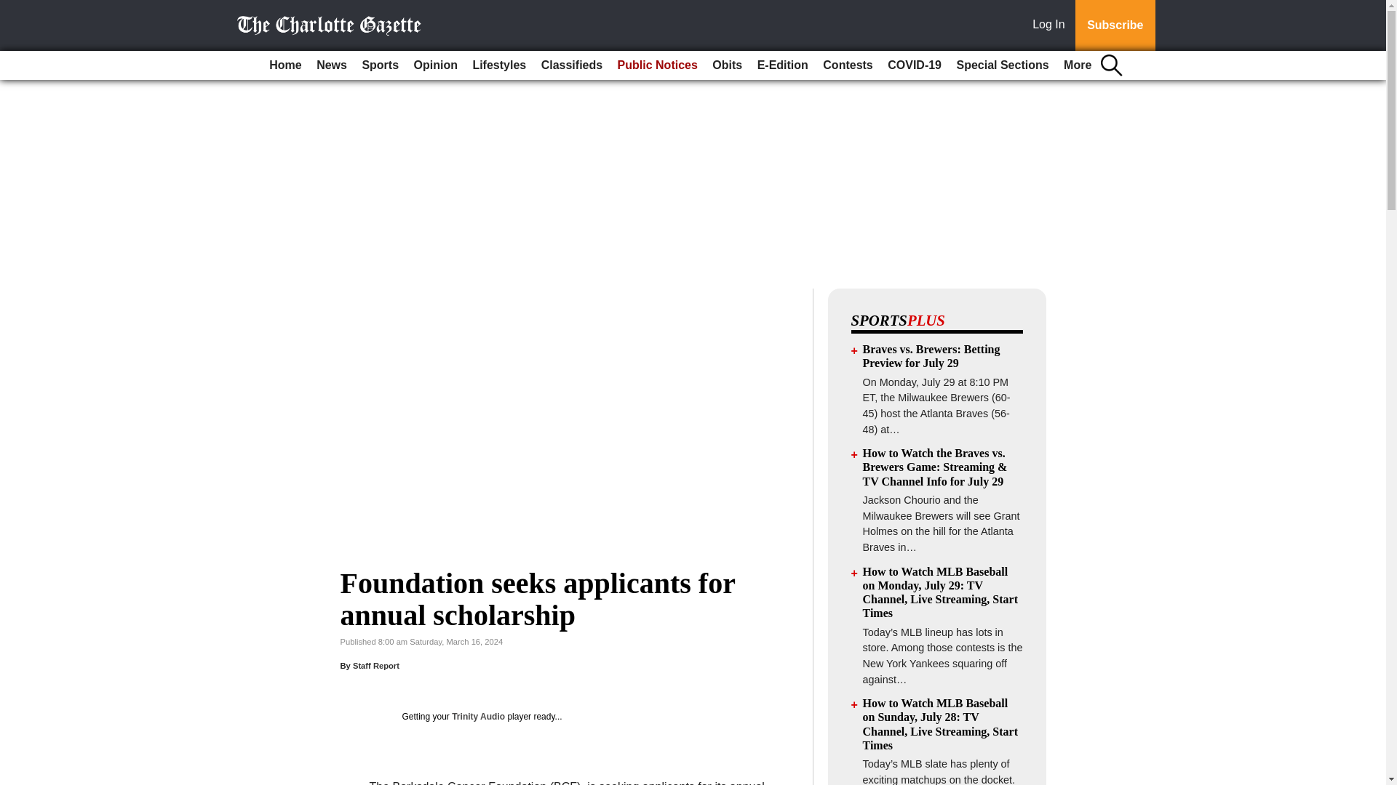  I want to click on News, so click(332, 65).